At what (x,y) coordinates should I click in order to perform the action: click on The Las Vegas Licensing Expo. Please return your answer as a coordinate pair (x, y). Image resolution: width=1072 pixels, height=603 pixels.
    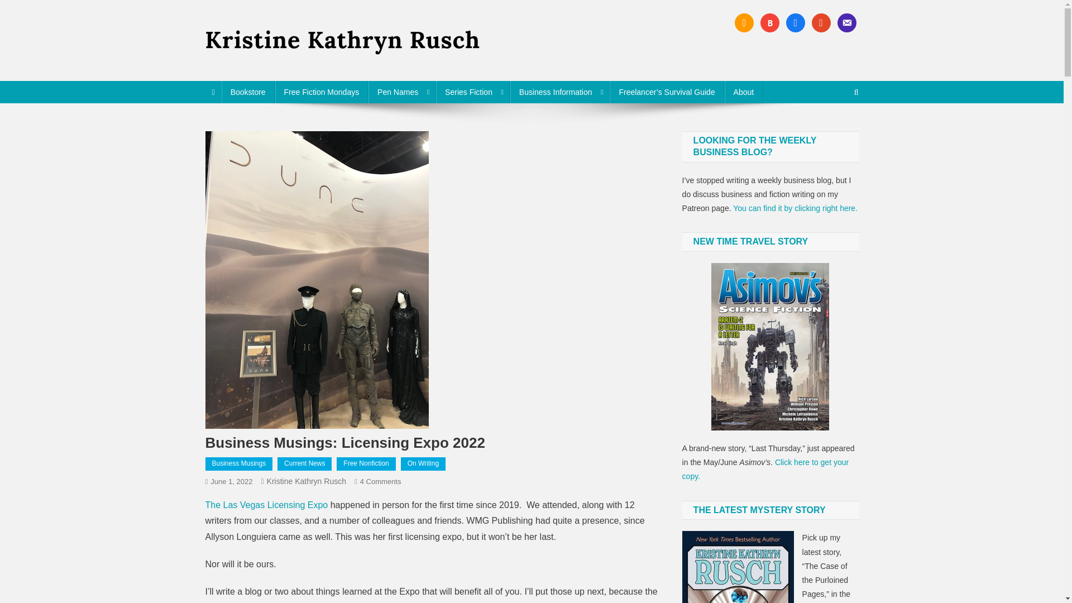
    Looking at the image, I should click on (267, 505).